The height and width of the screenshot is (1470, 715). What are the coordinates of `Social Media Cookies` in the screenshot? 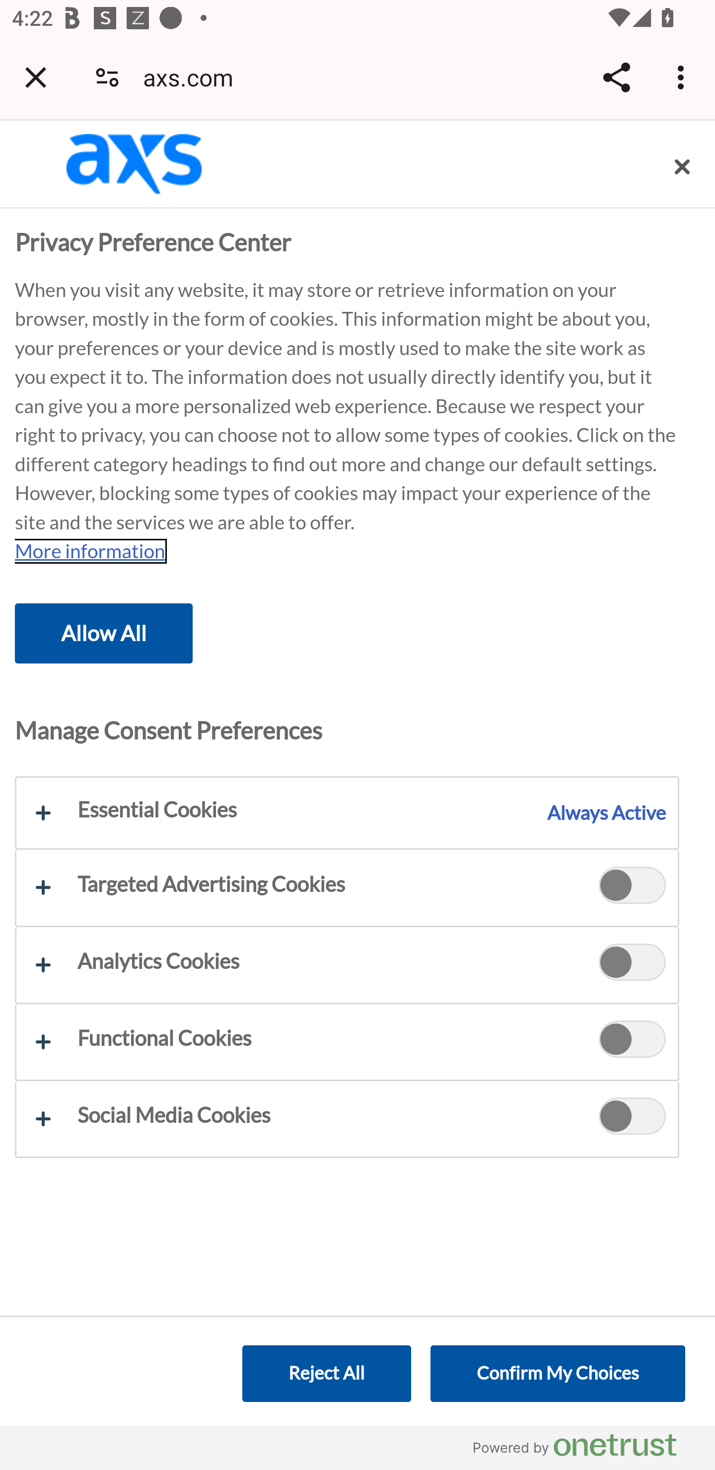 It's located at (632, 1118).